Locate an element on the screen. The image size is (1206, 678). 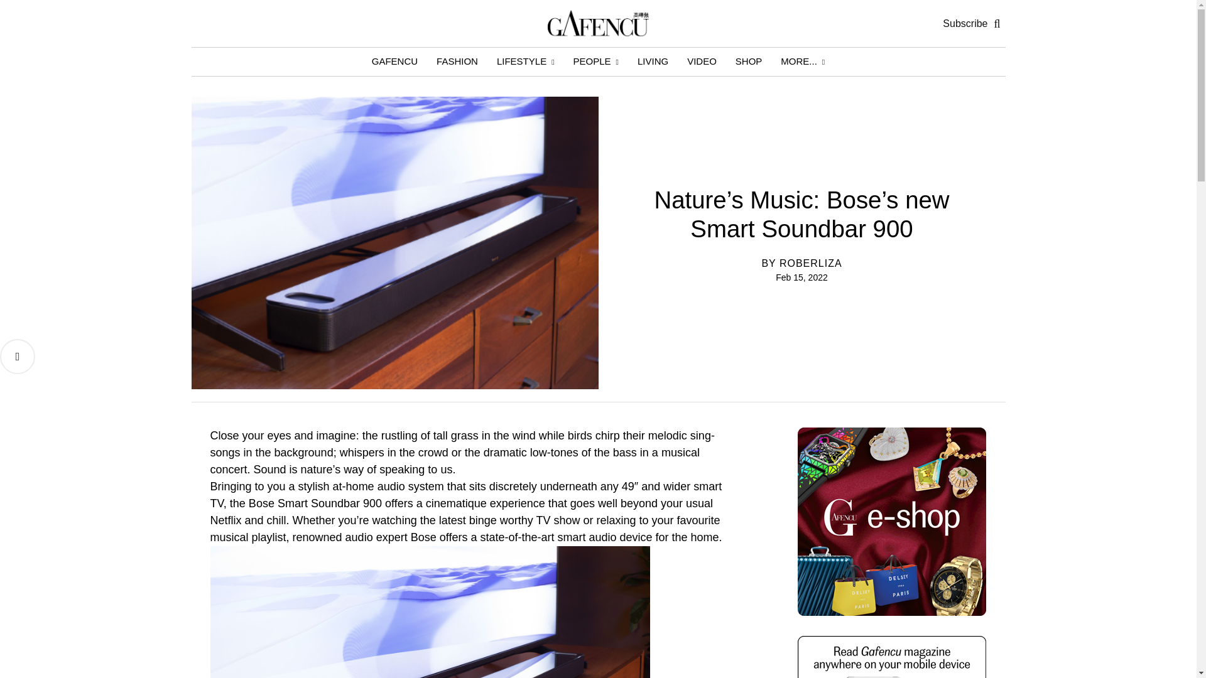
VIDEO is located at coordinates (702, 60).